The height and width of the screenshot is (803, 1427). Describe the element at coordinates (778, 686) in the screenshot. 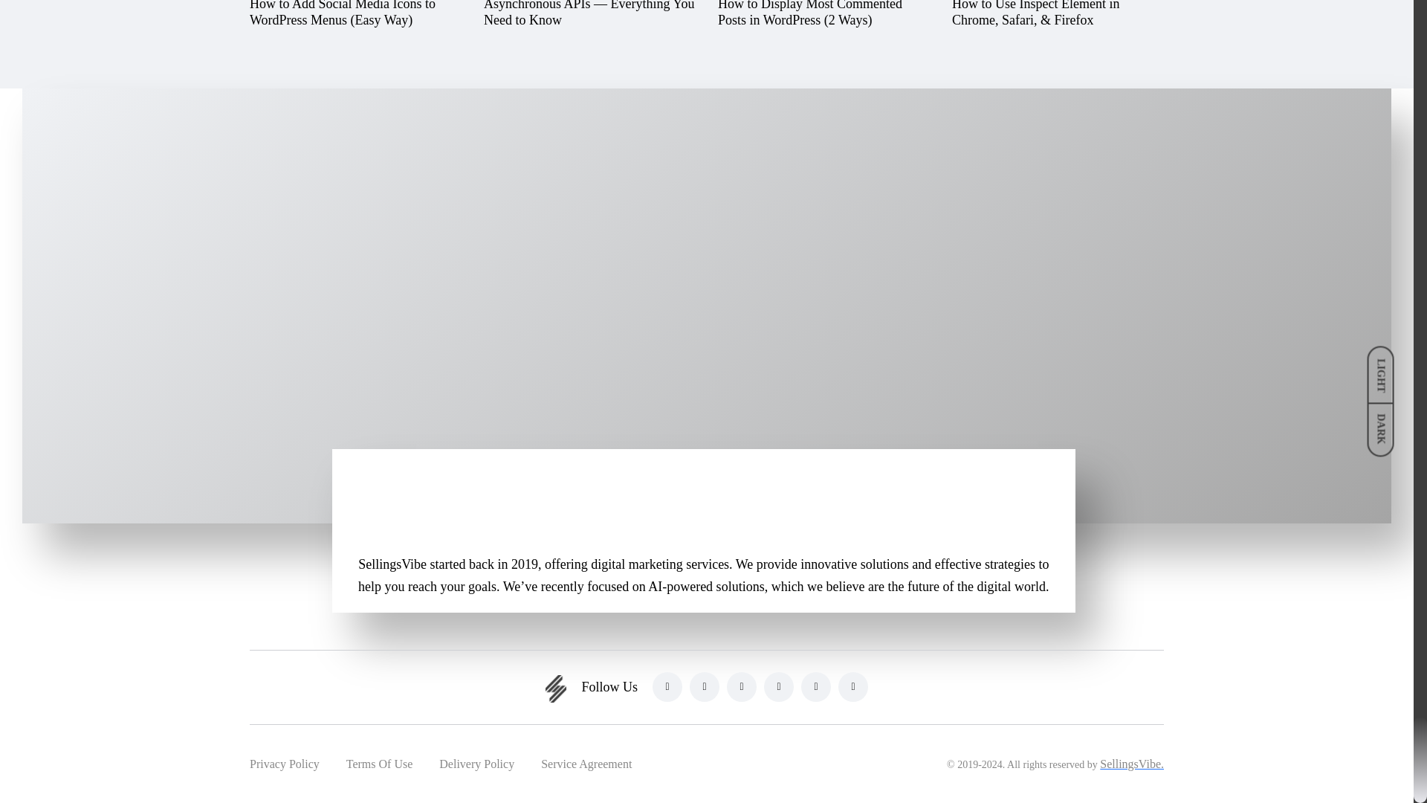

I see `Twitter` at that location.